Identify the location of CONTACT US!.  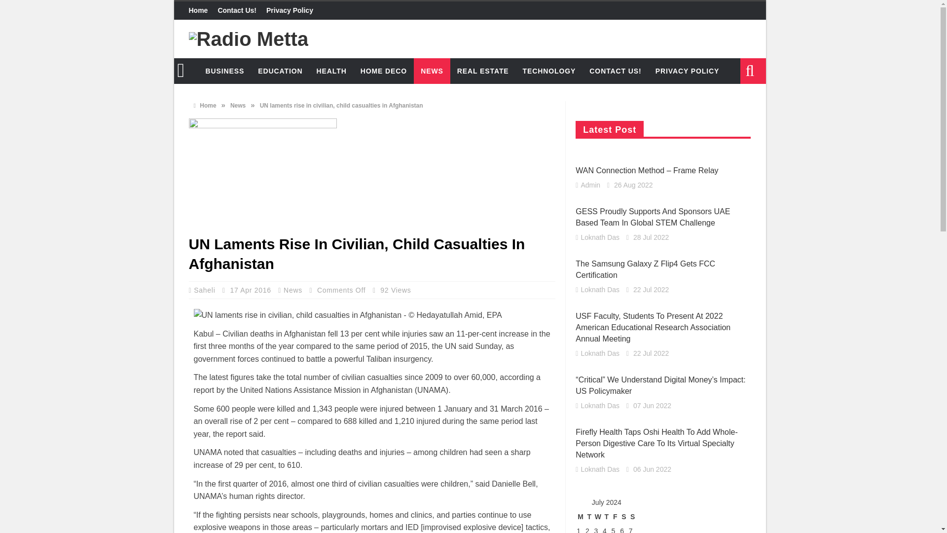
(615, 71).